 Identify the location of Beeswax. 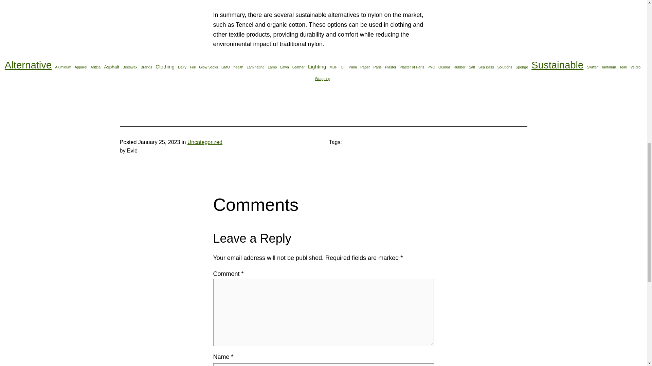
(130, 67).